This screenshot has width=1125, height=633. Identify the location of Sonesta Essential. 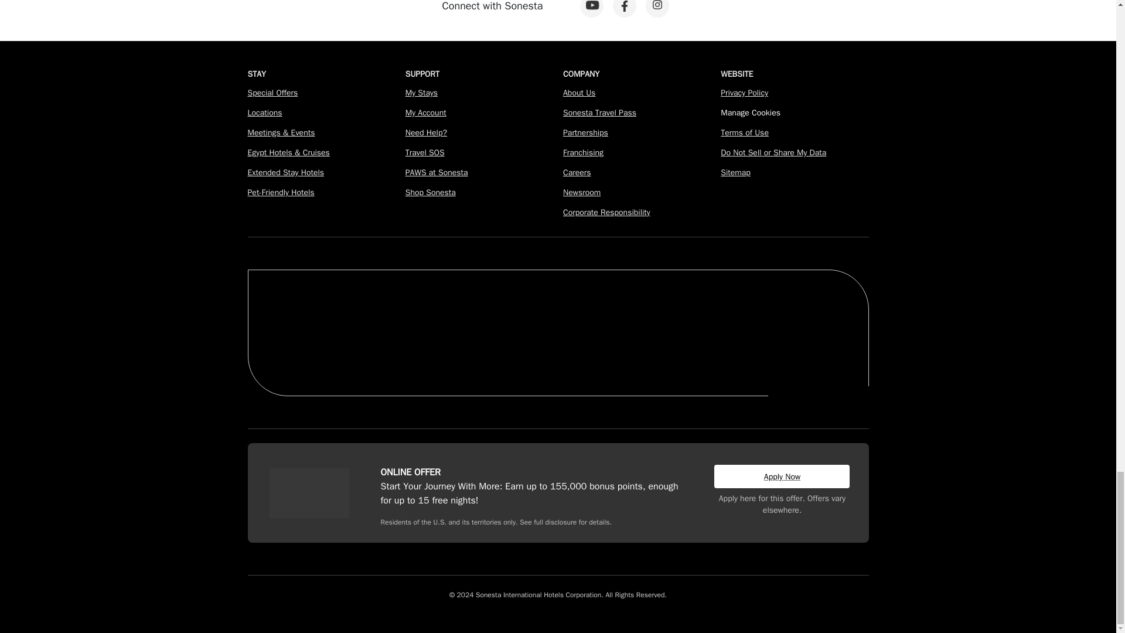
(525, 352).